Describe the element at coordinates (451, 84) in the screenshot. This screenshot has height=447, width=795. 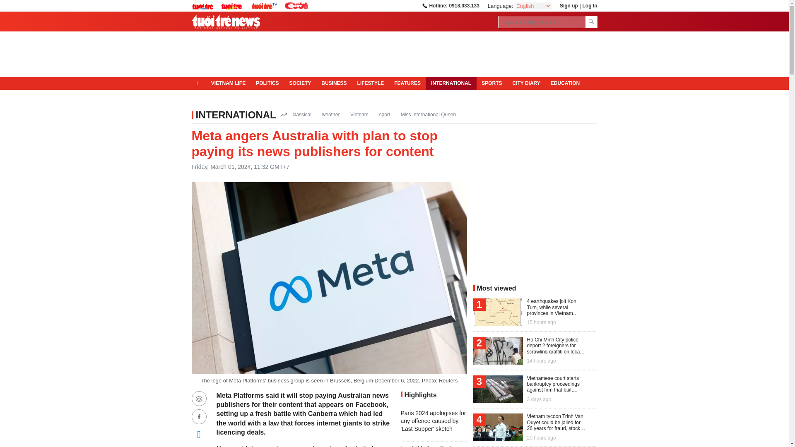
I see `International` at that location.